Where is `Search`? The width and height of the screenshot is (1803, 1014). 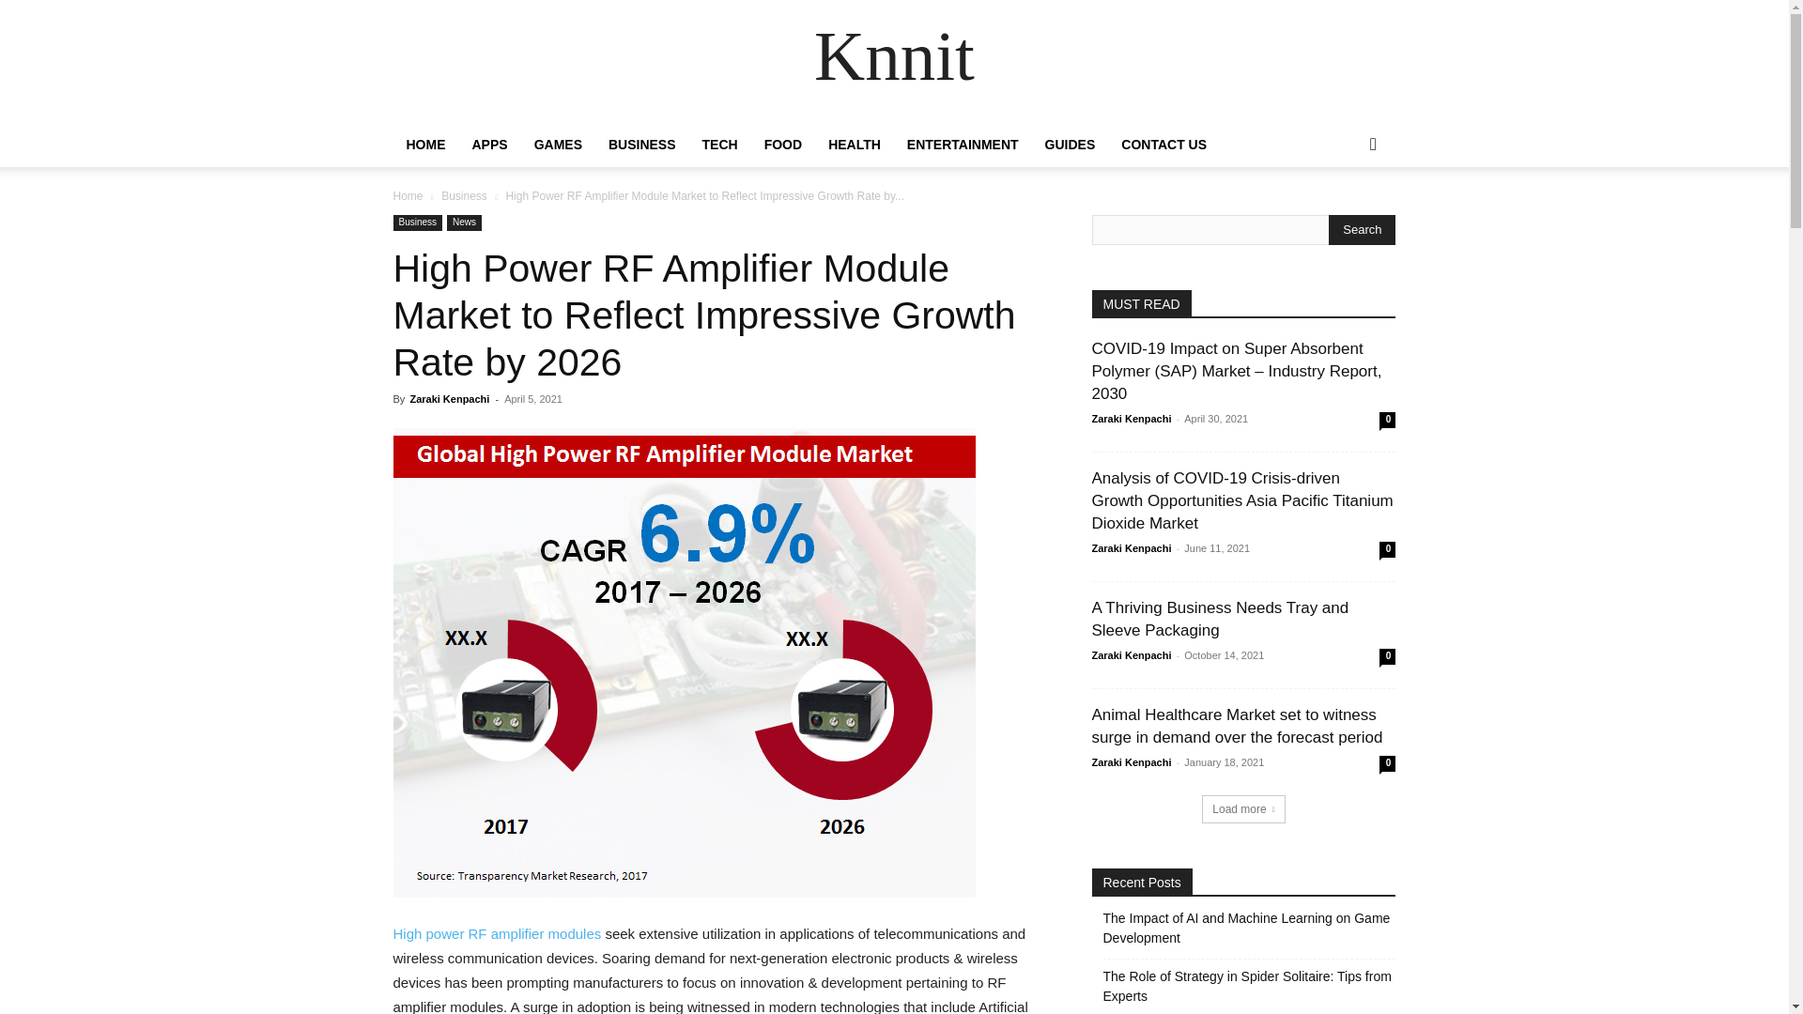 Search is located at coordinates (1362, 229).